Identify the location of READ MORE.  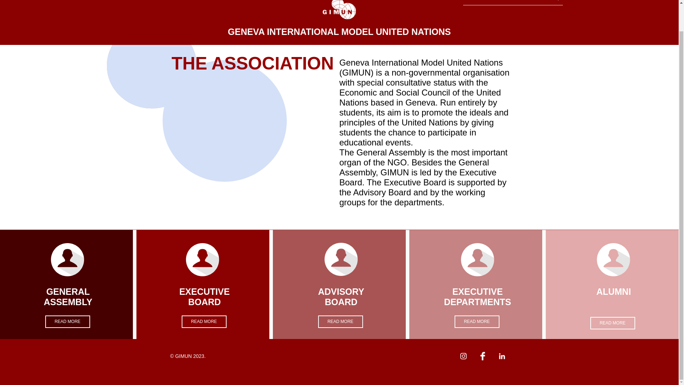
(612, 323).